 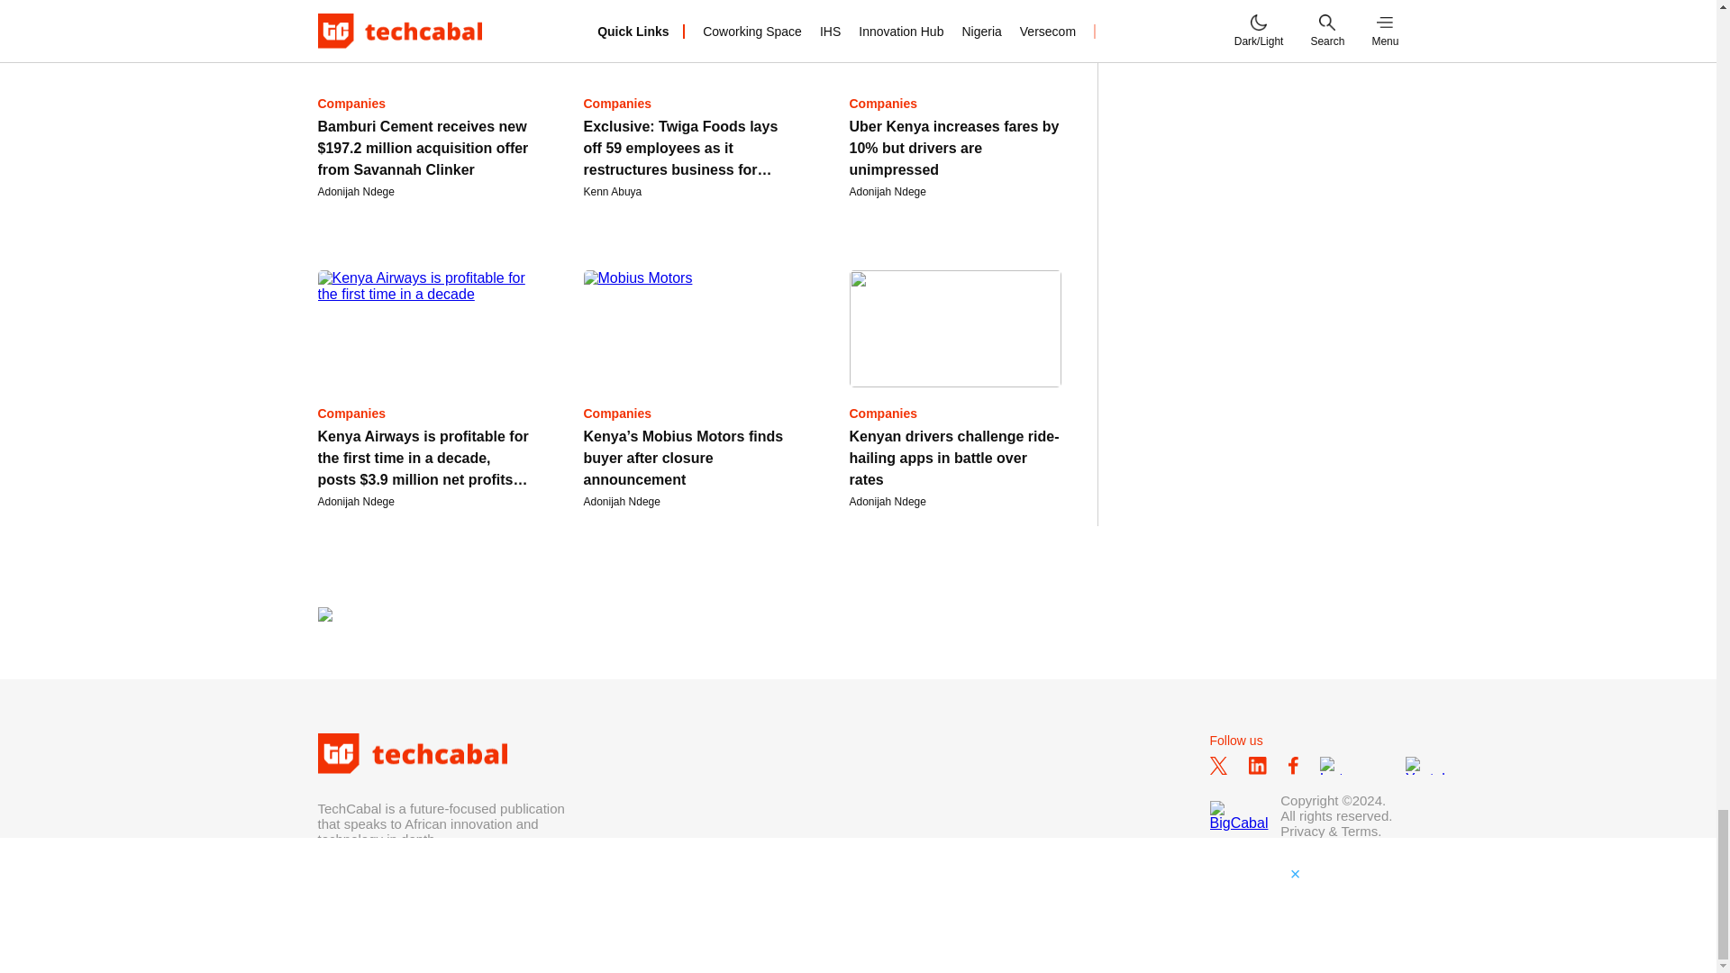 What do you see at coordinates (355, 501) in the screenshot?
I see `Posts by Adonijah Ndege` at bounding box center [355, 501].